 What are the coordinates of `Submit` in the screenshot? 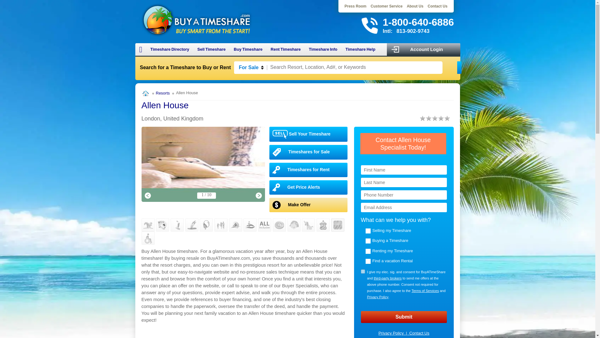 It's located at (404, 317).